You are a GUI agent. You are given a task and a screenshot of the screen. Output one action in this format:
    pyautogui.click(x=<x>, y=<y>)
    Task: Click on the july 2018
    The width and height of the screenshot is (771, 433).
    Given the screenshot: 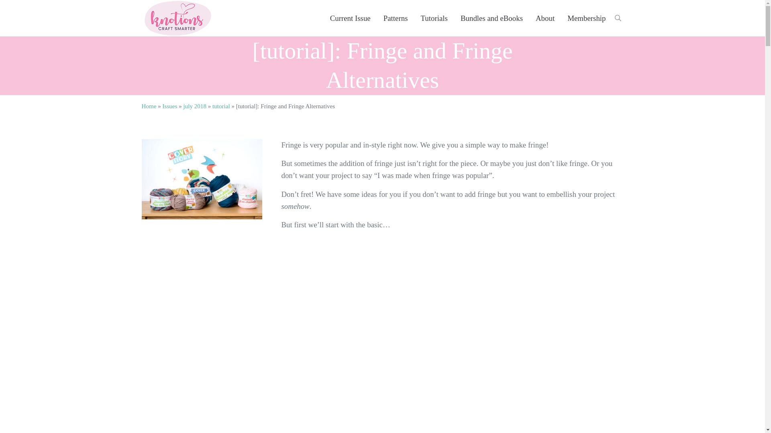 What is the action you would take?
    pyautogui.click(x=194, y=106)
    